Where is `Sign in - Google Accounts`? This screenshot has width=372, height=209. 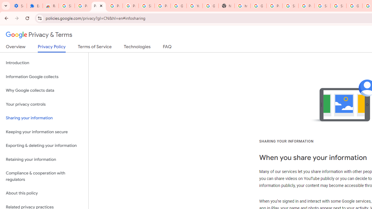
Sign in - Google Accounts is located at coordinates (338, 6).